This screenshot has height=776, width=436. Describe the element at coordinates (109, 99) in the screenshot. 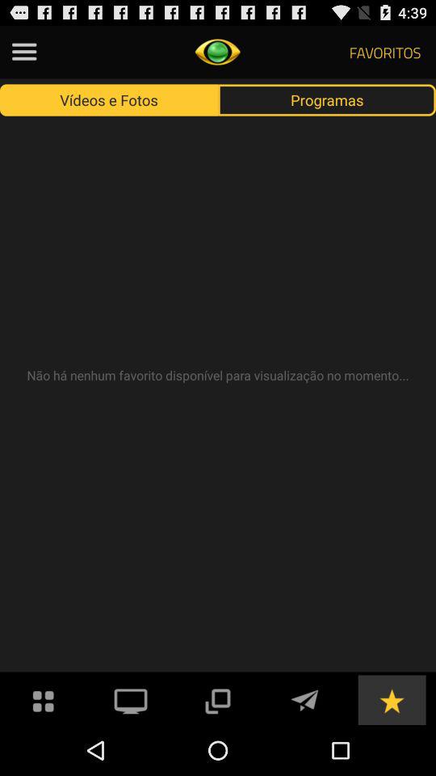

I see `launch the item to the left of programas icon` at that location.